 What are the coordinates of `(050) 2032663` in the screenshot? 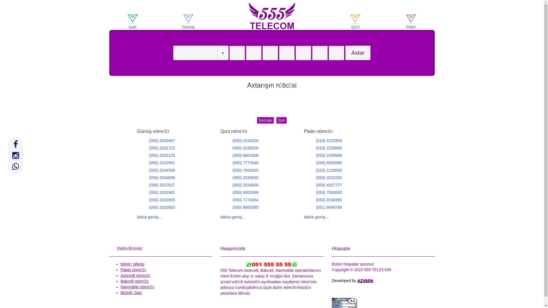 It's located at (162, 207).